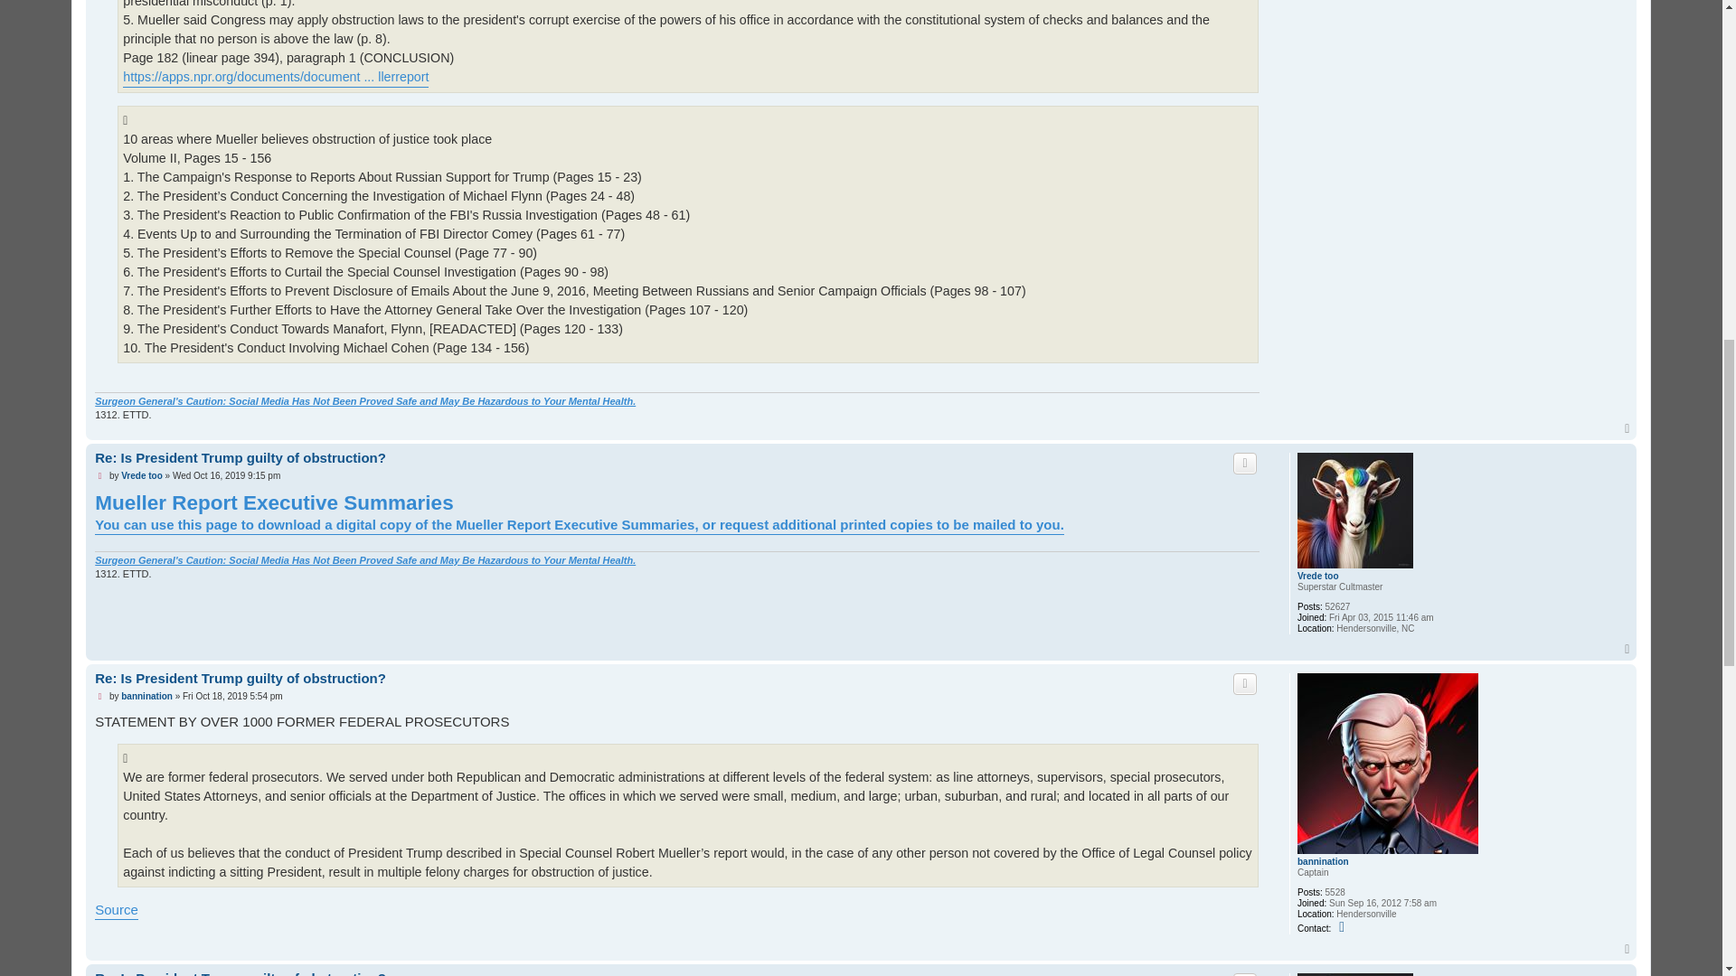  I want to click on Reply with quote, so click(1244, 463).